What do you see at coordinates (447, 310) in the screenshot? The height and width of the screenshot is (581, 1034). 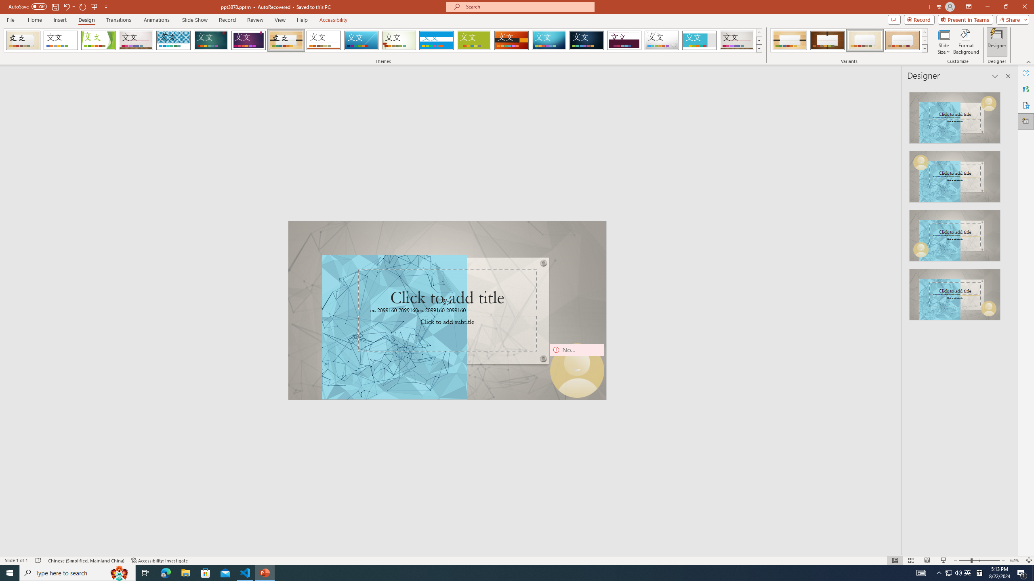 I see `An abstract genetic concept` at bounding box center [447, 310].